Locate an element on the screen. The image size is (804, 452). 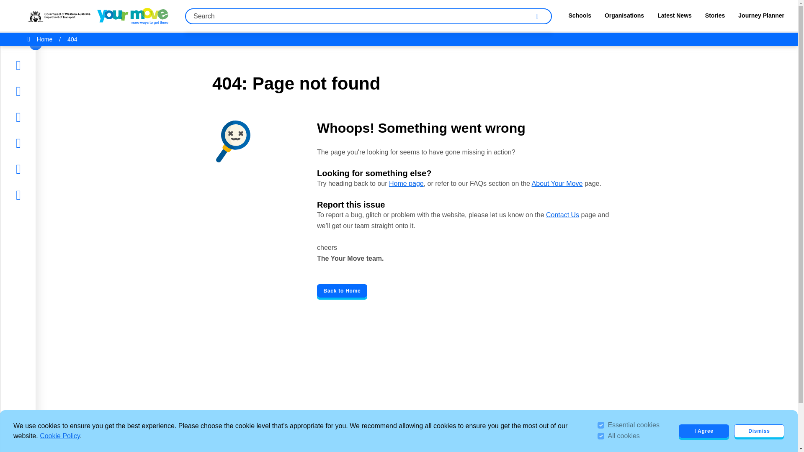
Home is located at coordinates (33, 65).